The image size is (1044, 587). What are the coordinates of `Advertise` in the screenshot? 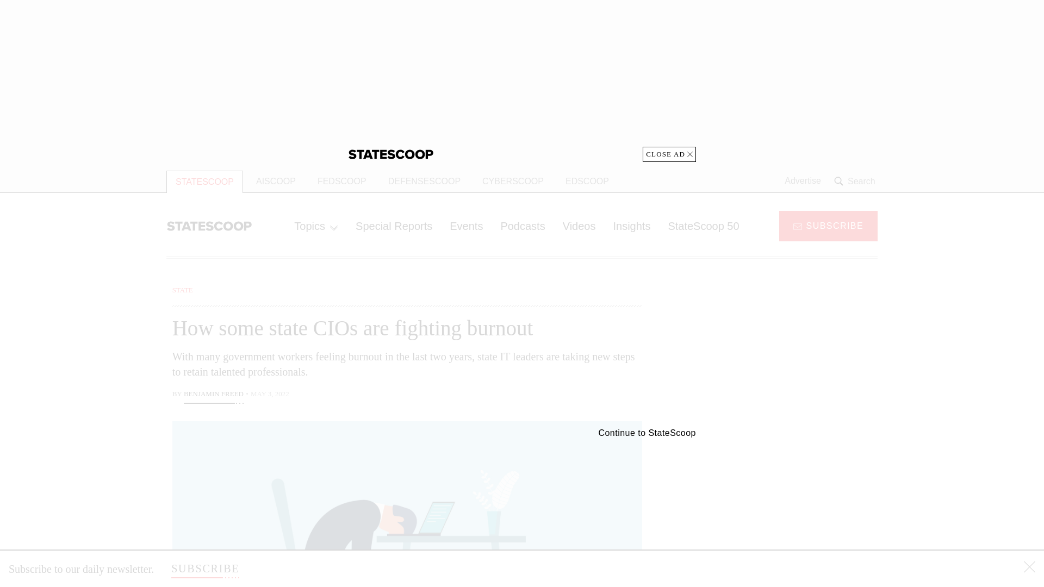 It's located at (803, 181).